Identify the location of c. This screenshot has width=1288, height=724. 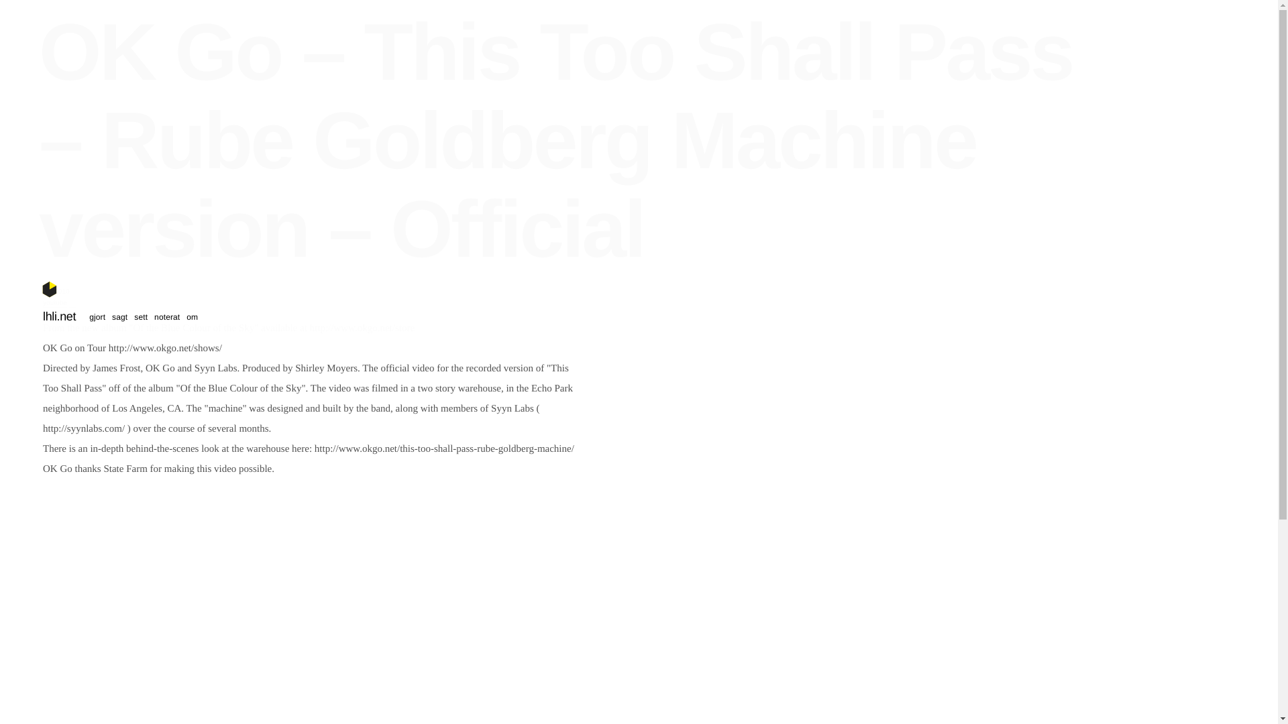
(451, 317).